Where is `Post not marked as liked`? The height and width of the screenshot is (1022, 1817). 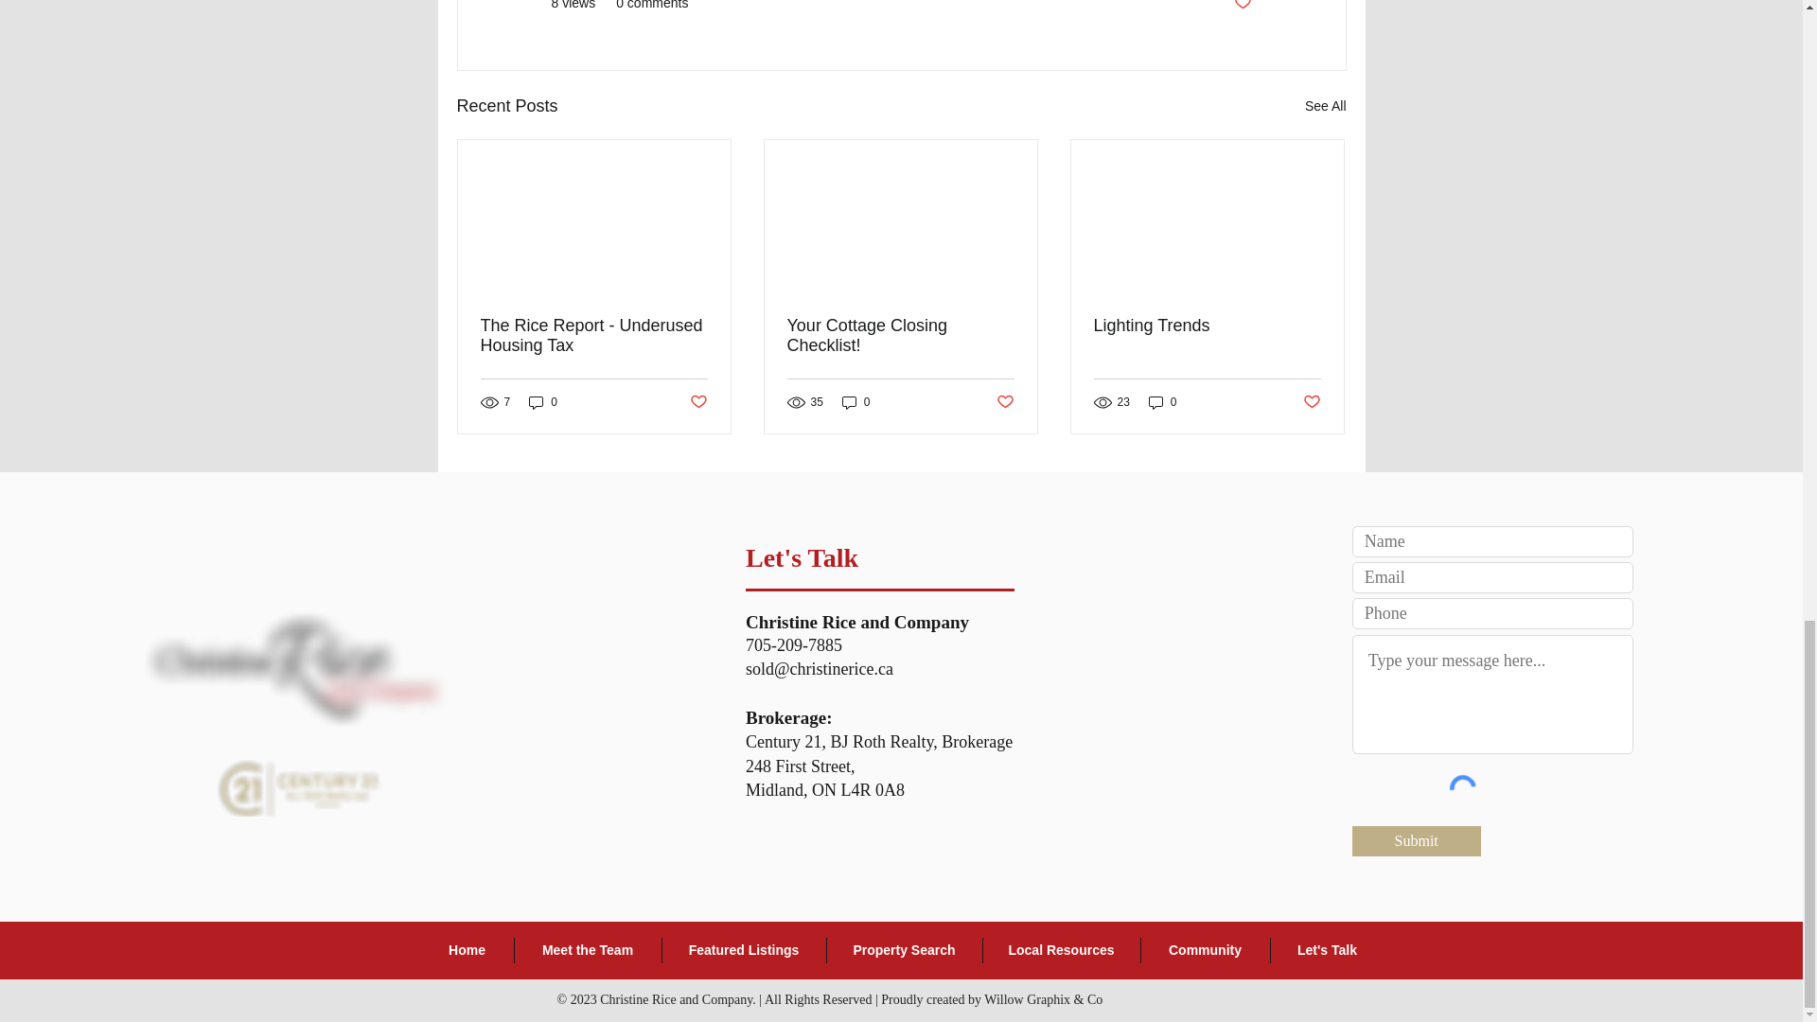
Post not marked as liked is located at coordinates (1312, 402).